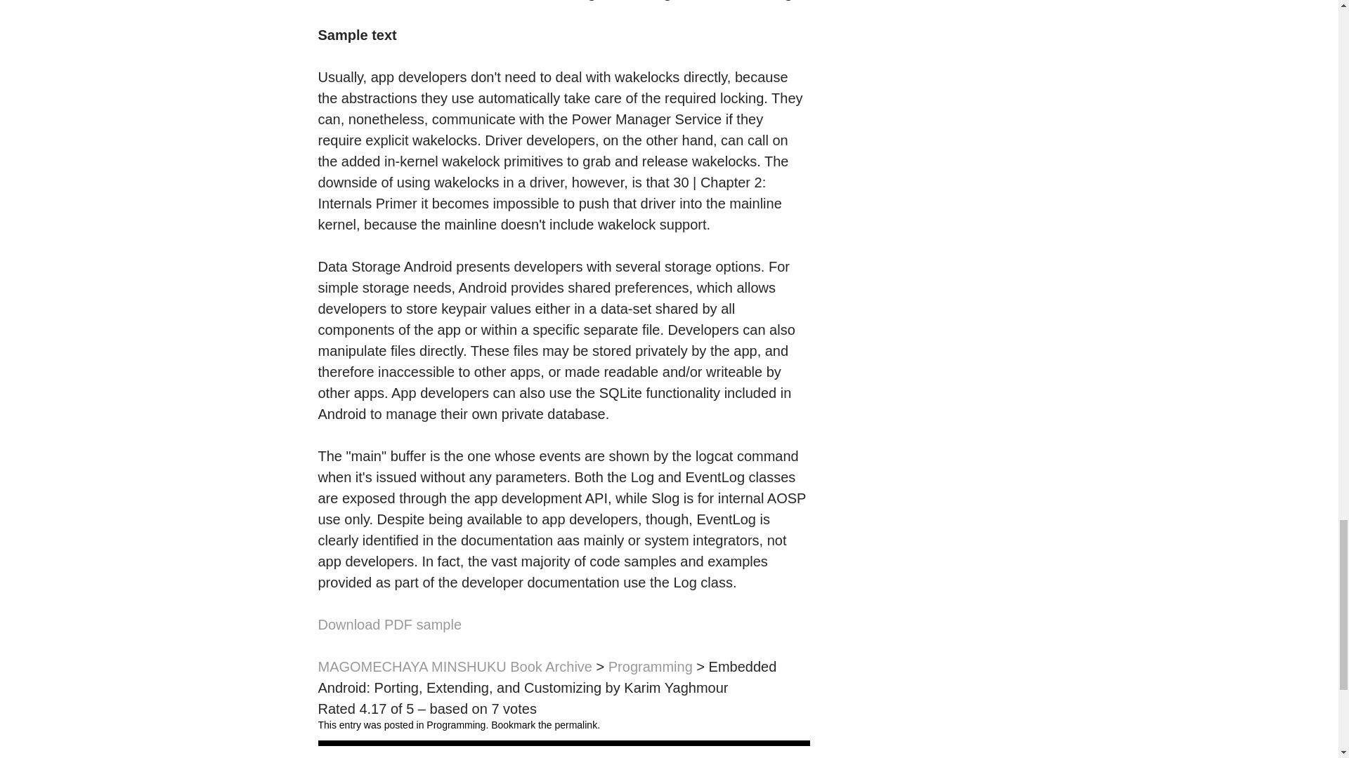 This screenshot has height=758, width=1349. I want to click on Go to the Programming category archives., so click(651, 667).